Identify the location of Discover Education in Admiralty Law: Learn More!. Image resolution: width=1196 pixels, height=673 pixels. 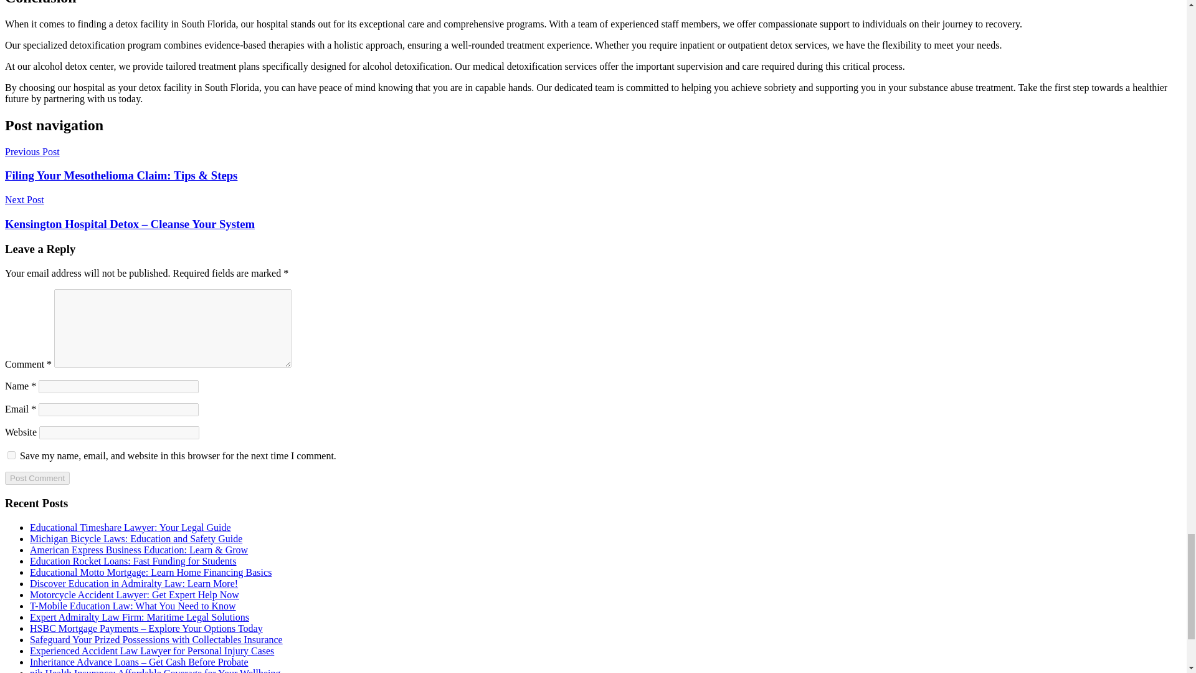
(134, 583).